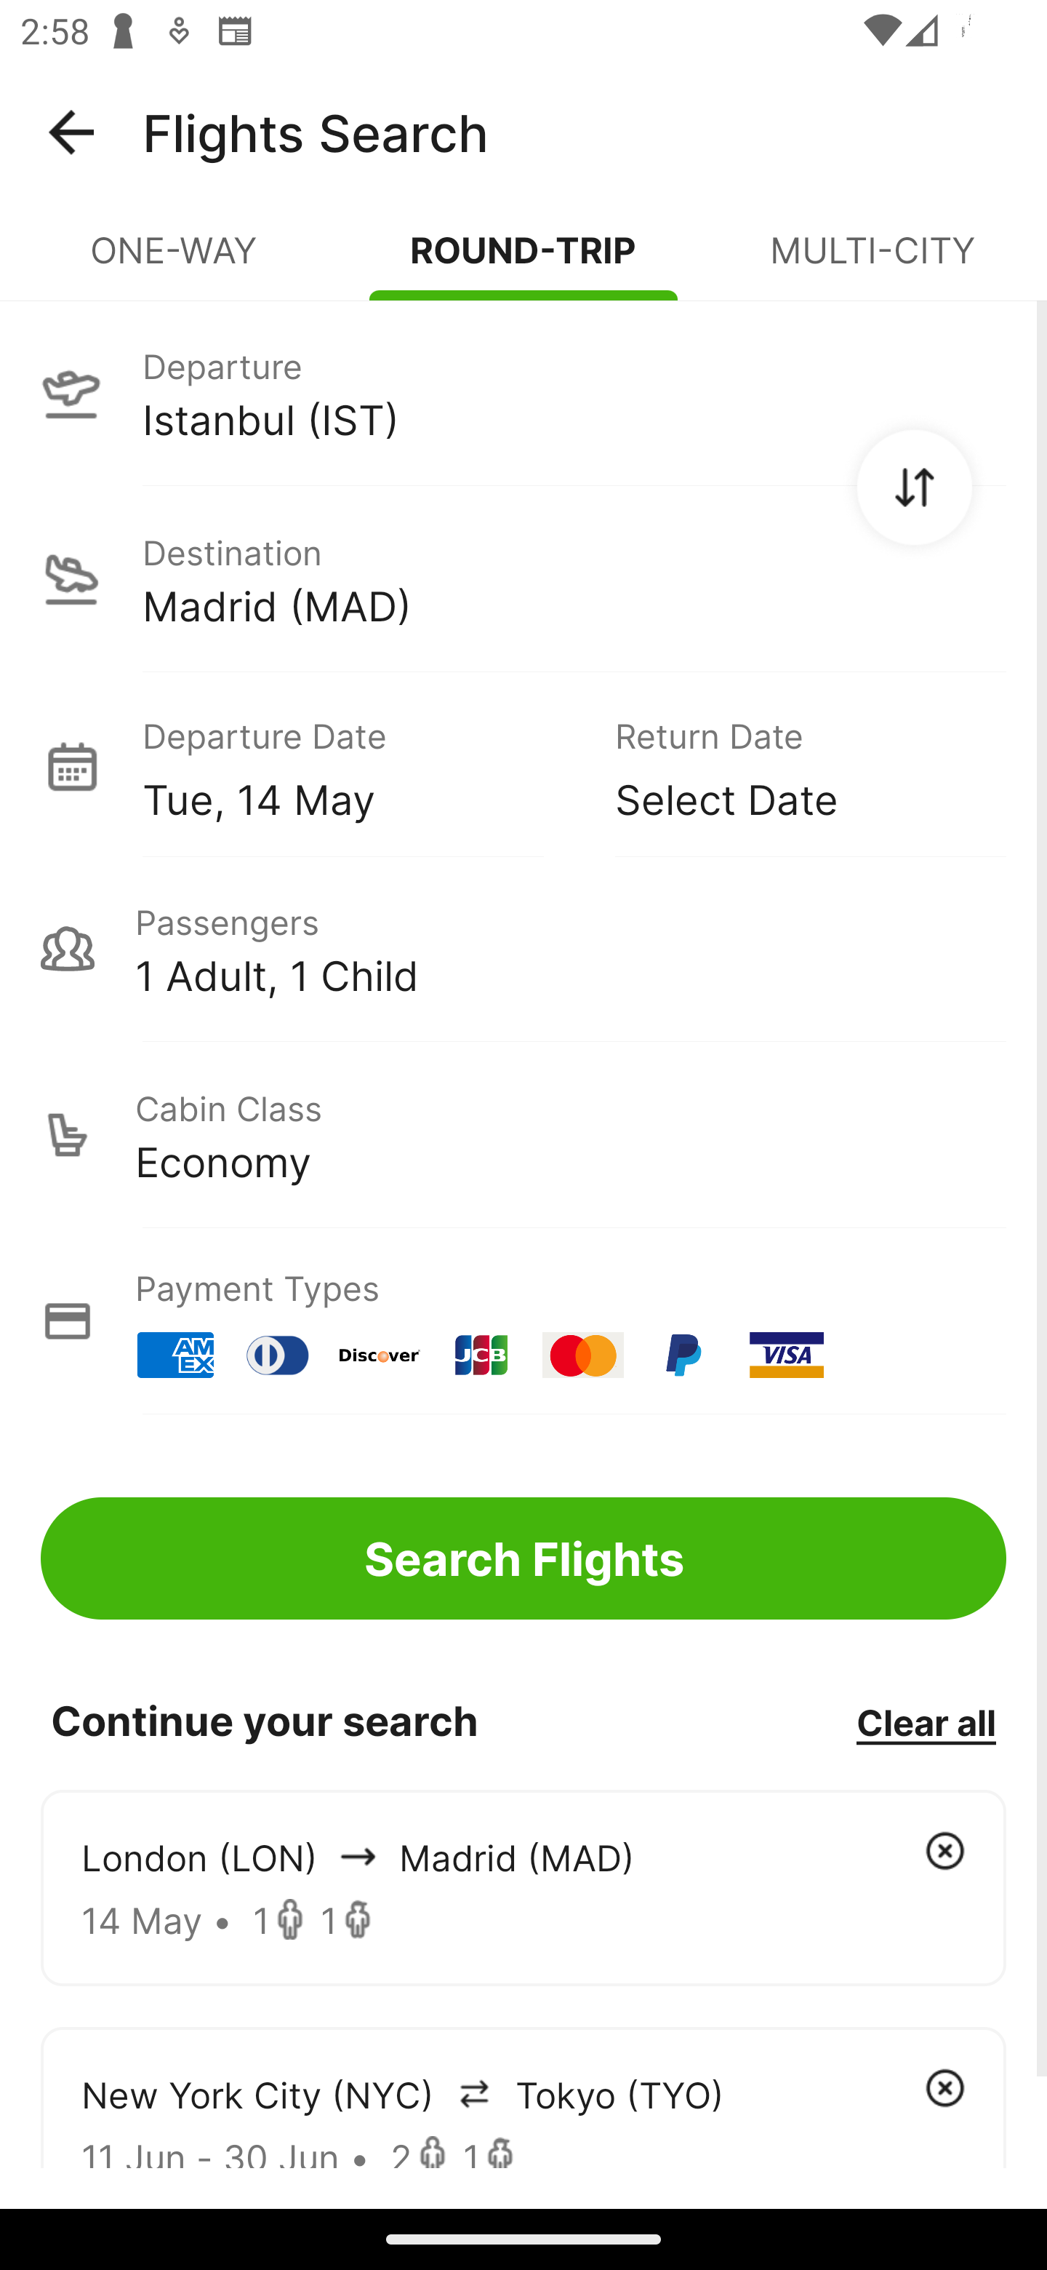 This screenshot has width=1047, height=2270. Describe the element at coordinates (926, 1721) in the screenshot. I see `Clear all` at that location.